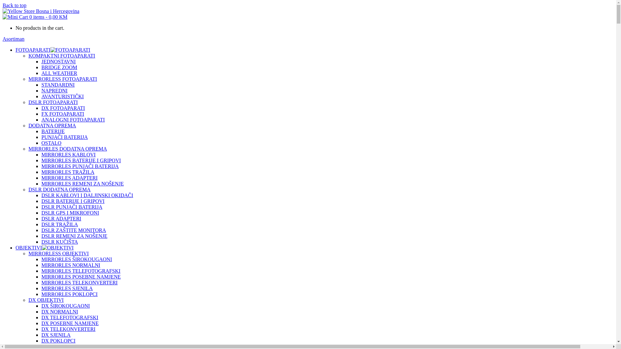 This screenshot has width=621, height=349. I want to click on DSLR FOTOAPARATI, so click(53, 102).